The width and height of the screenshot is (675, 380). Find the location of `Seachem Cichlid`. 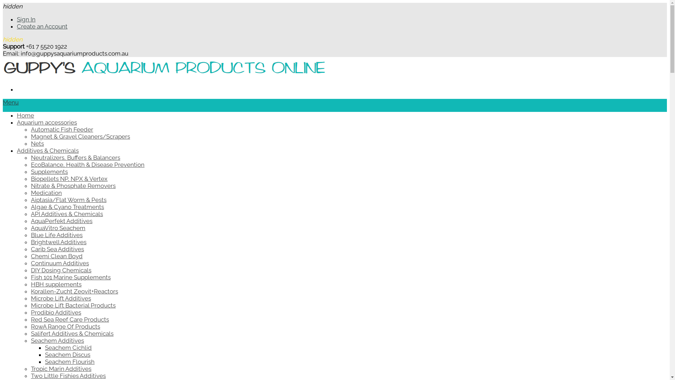

Seachem Cichlid is located at coordinates (68, 348).